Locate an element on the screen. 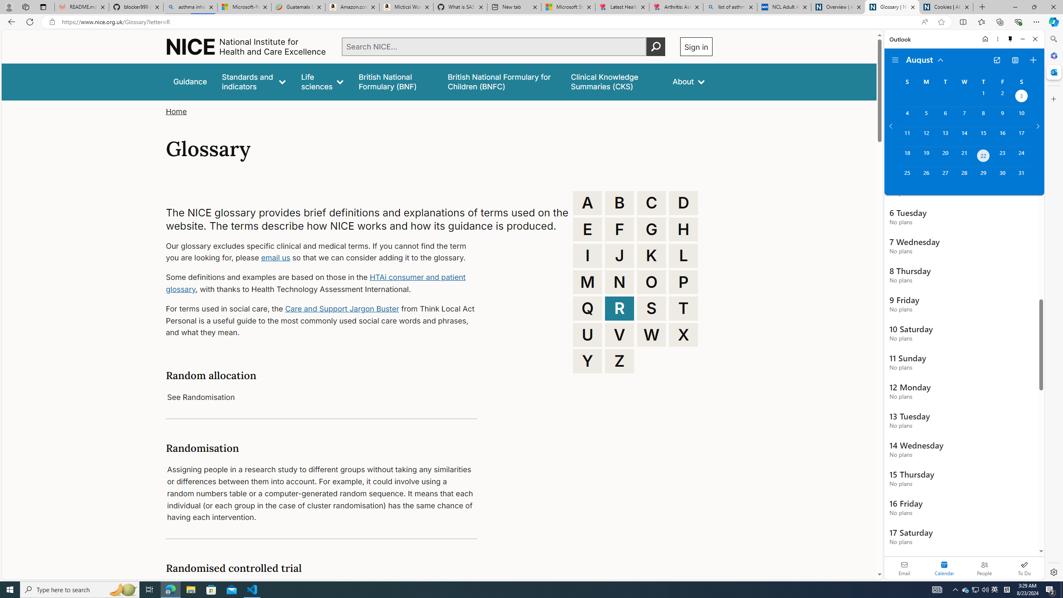 The image size is (1063, 598). Tuesday, August 20, 2024.  is located at coordinates (945, 157).